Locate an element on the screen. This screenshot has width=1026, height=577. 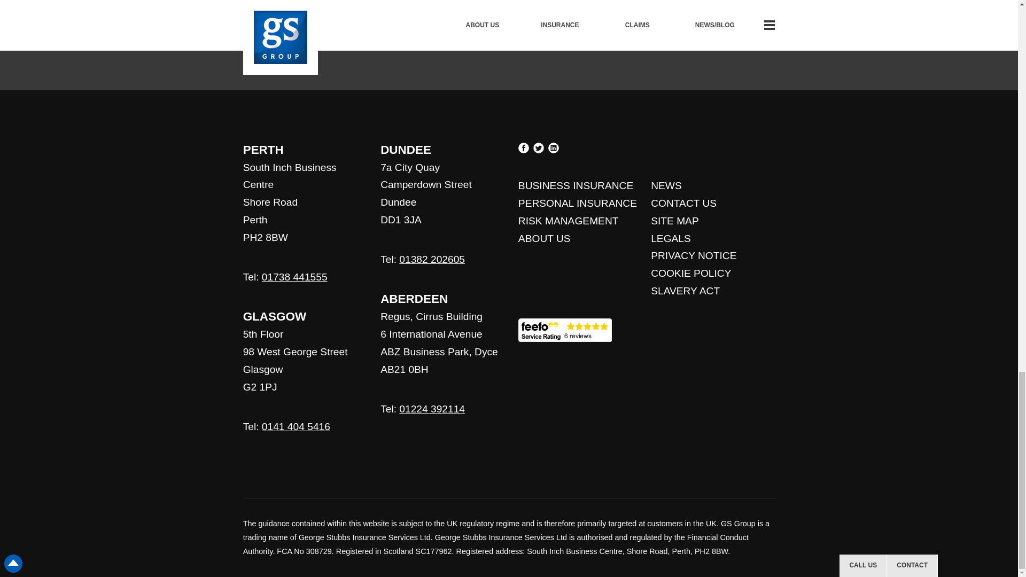
Follow GS Group is located at coordinates (509, 45).